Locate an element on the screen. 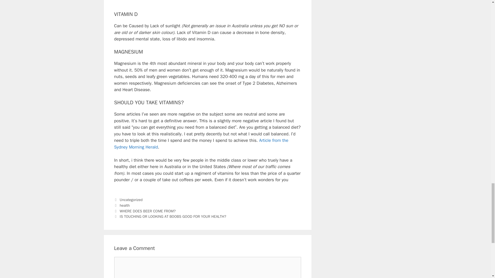  Uncategorized is located at coordinates (131, 200).